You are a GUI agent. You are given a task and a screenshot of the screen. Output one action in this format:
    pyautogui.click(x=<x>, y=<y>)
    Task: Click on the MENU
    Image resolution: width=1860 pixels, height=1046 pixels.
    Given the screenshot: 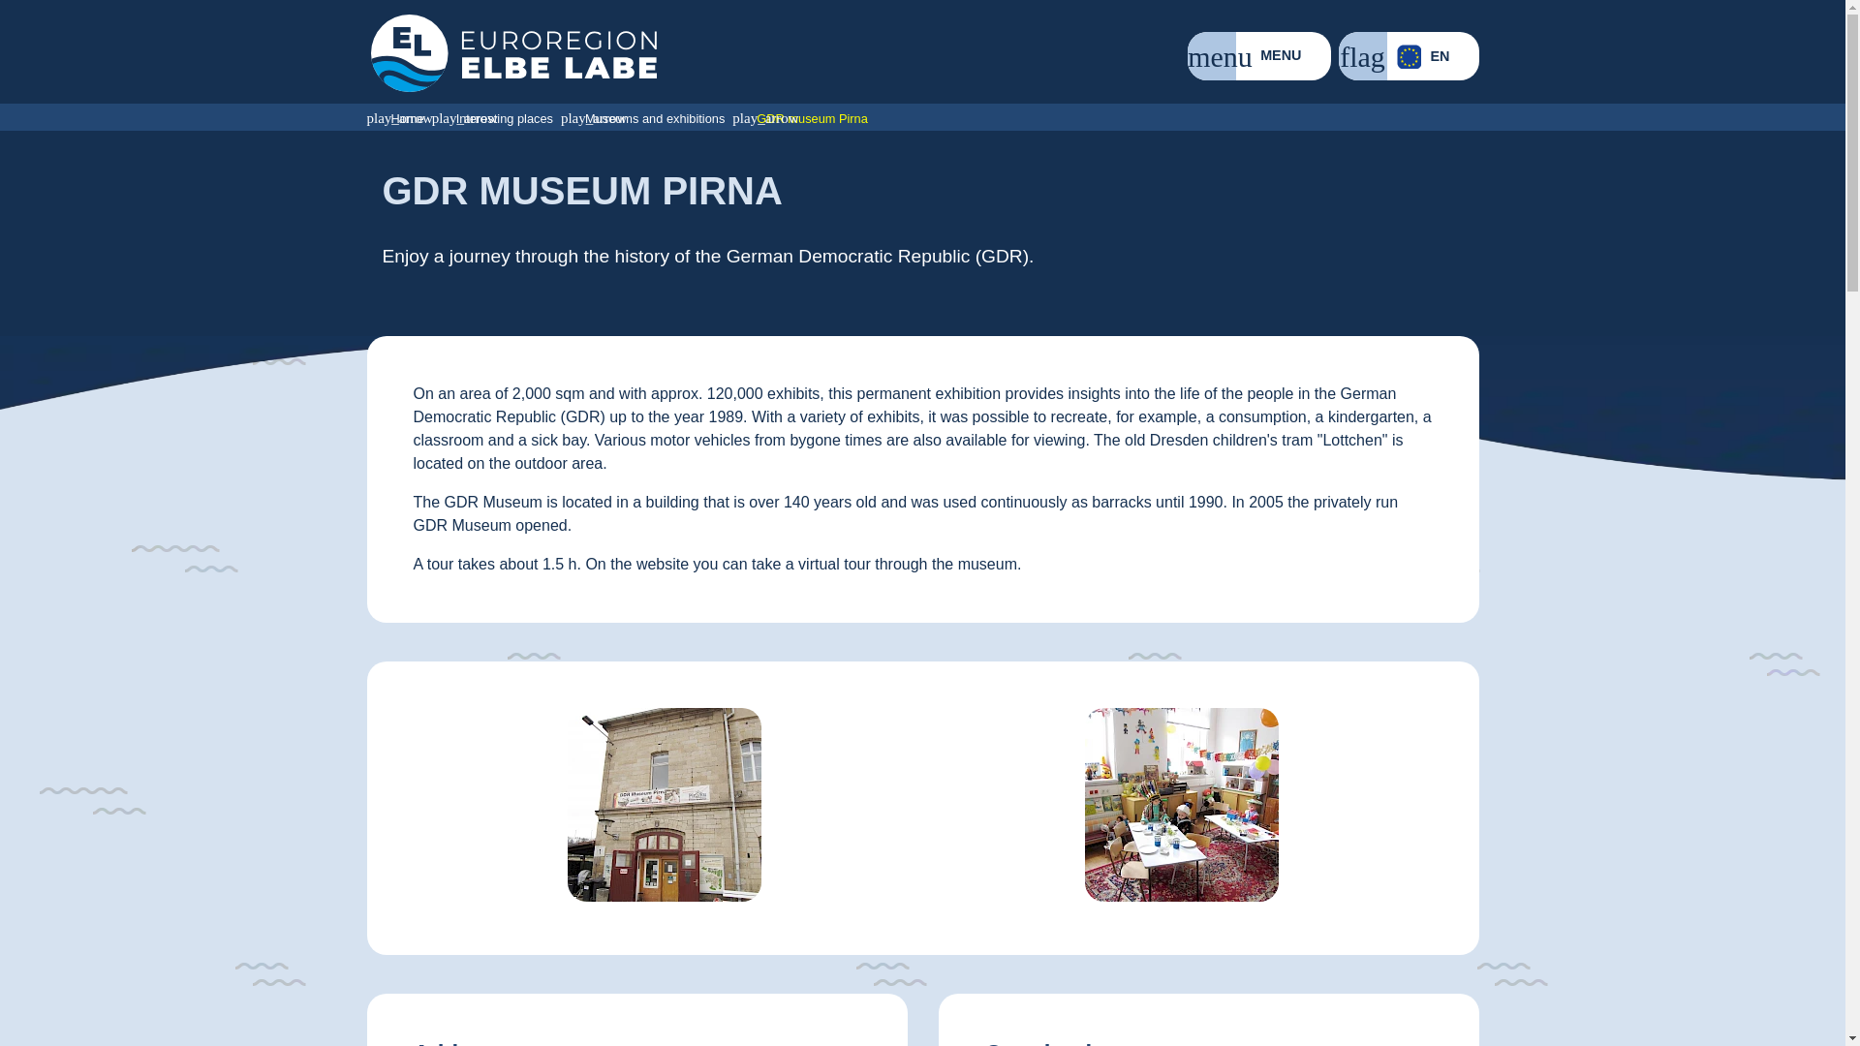 What is the action you would take?
    pyautogui.click(x=1258, y=56)
    